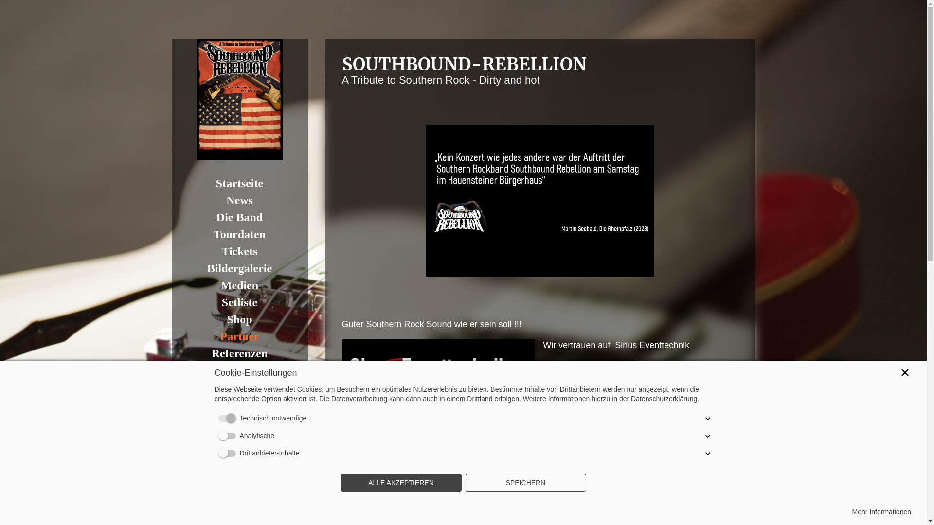 This screenshot has height=525, width=934. I want to click on Bildergalerie, so click(239, 268).